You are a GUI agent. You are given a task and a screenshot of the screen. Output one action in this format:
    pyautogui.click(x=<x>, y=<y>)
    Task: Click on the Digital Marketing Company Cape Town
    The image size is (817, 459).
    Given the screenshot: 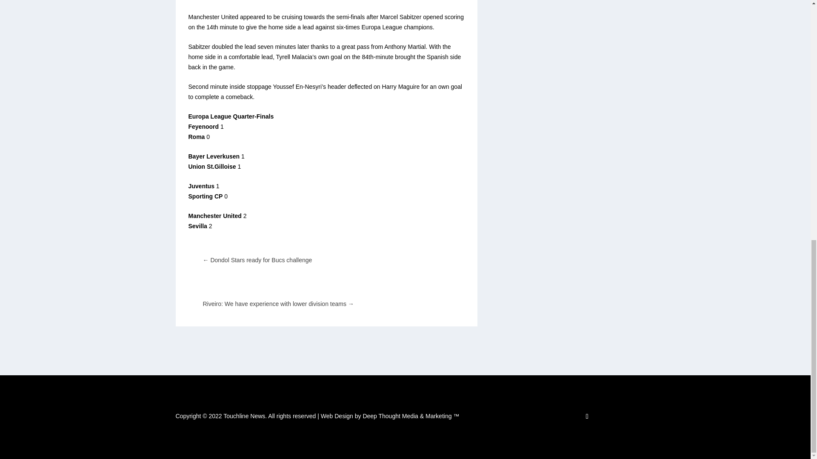 What is the action you would take?
    pyautogui.click(x=390, y=416)
    